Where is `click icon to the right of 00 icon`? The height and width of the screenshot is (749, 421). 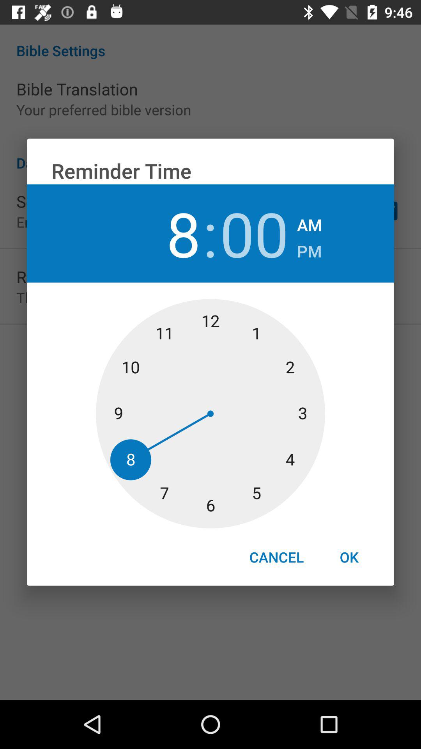
click icon to the right of 00 icon is located at coordinates (310, 249).